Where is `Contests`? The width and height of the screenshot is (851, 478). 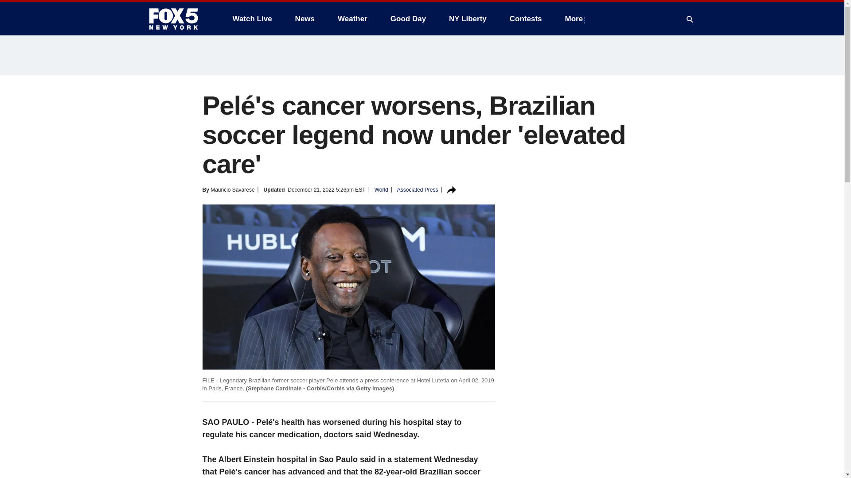
Contests is located at coordinates (526, 19).